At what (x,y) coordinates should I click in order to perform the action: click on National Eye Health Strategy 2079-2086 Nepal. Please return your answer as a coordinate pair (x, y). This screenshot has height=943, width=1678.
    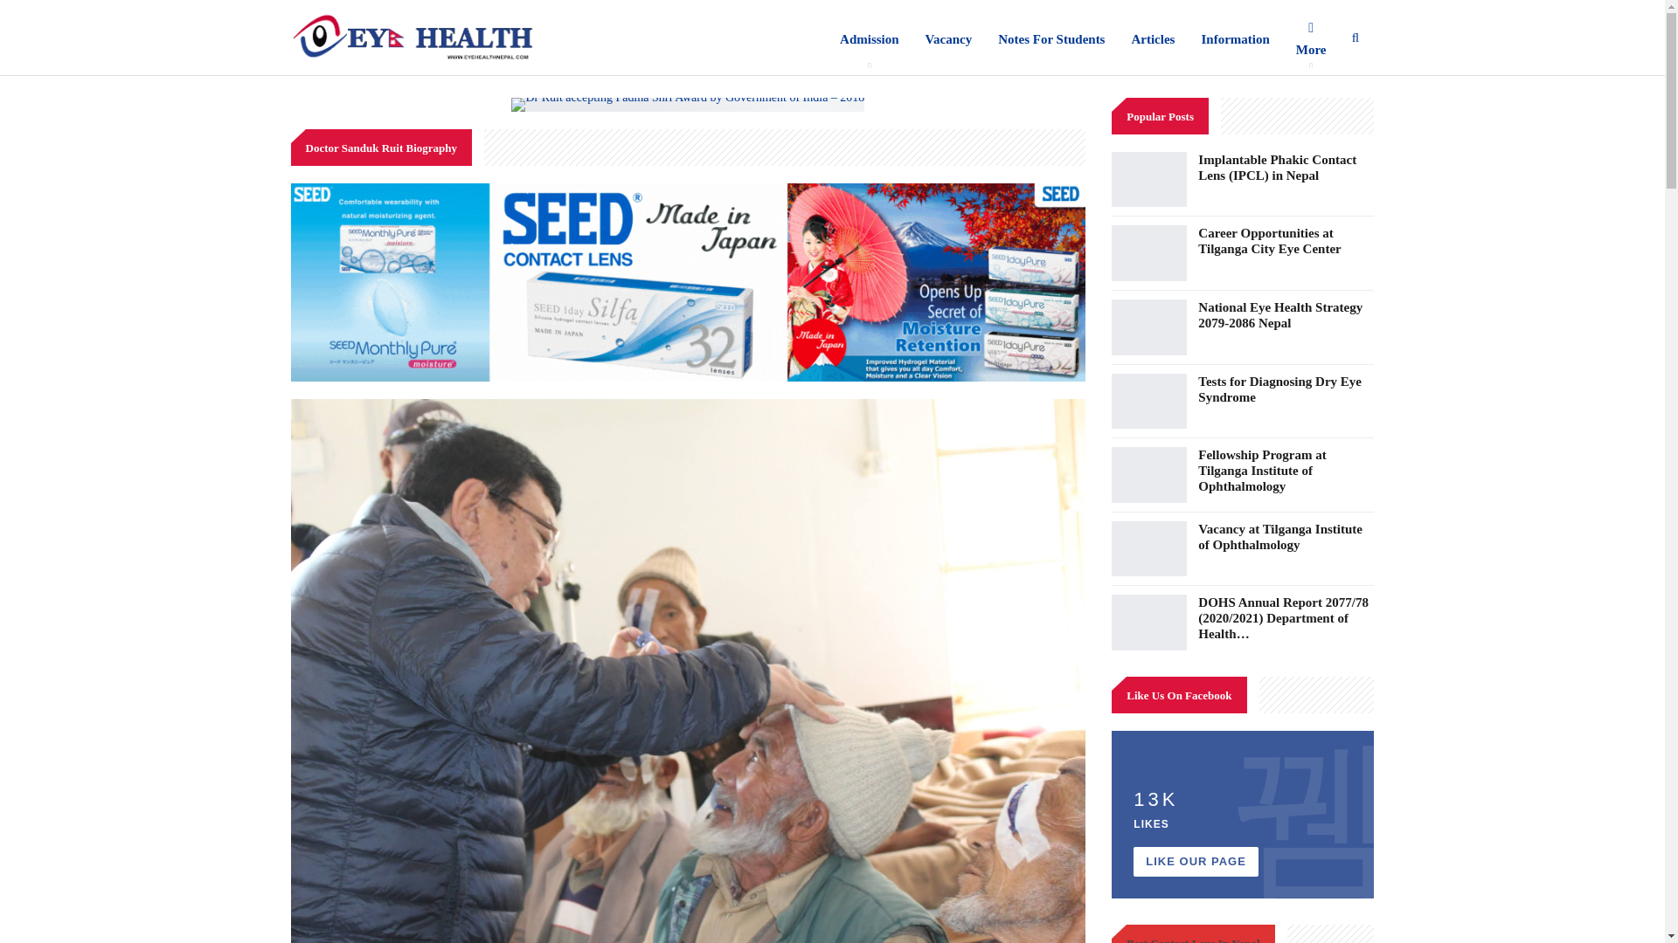
    Looking at the image, I should click on (1148, 327).